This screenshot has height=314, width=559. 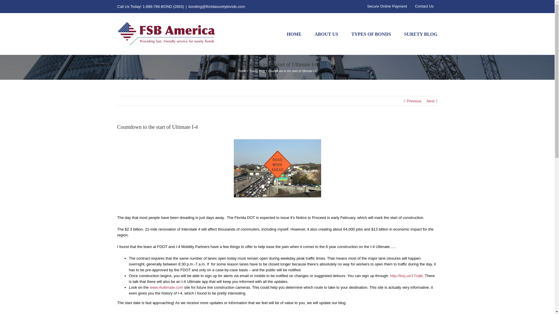 What do you see at coordinates (387, 6) in the screenshot?
I see `Secure Online Payment` at bounding box center [387, 6].